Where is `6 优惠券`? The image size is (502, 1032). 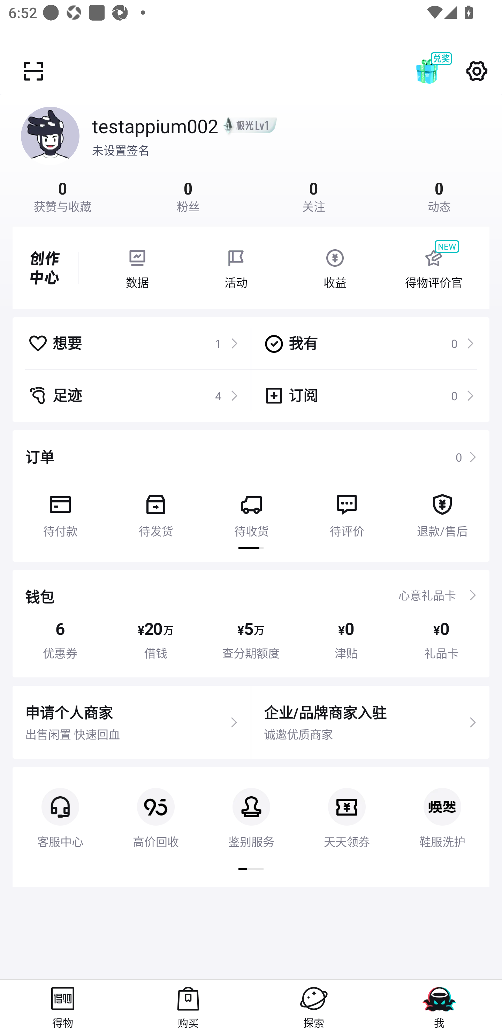 6 优惠券 is located at coordinates (60, 640).